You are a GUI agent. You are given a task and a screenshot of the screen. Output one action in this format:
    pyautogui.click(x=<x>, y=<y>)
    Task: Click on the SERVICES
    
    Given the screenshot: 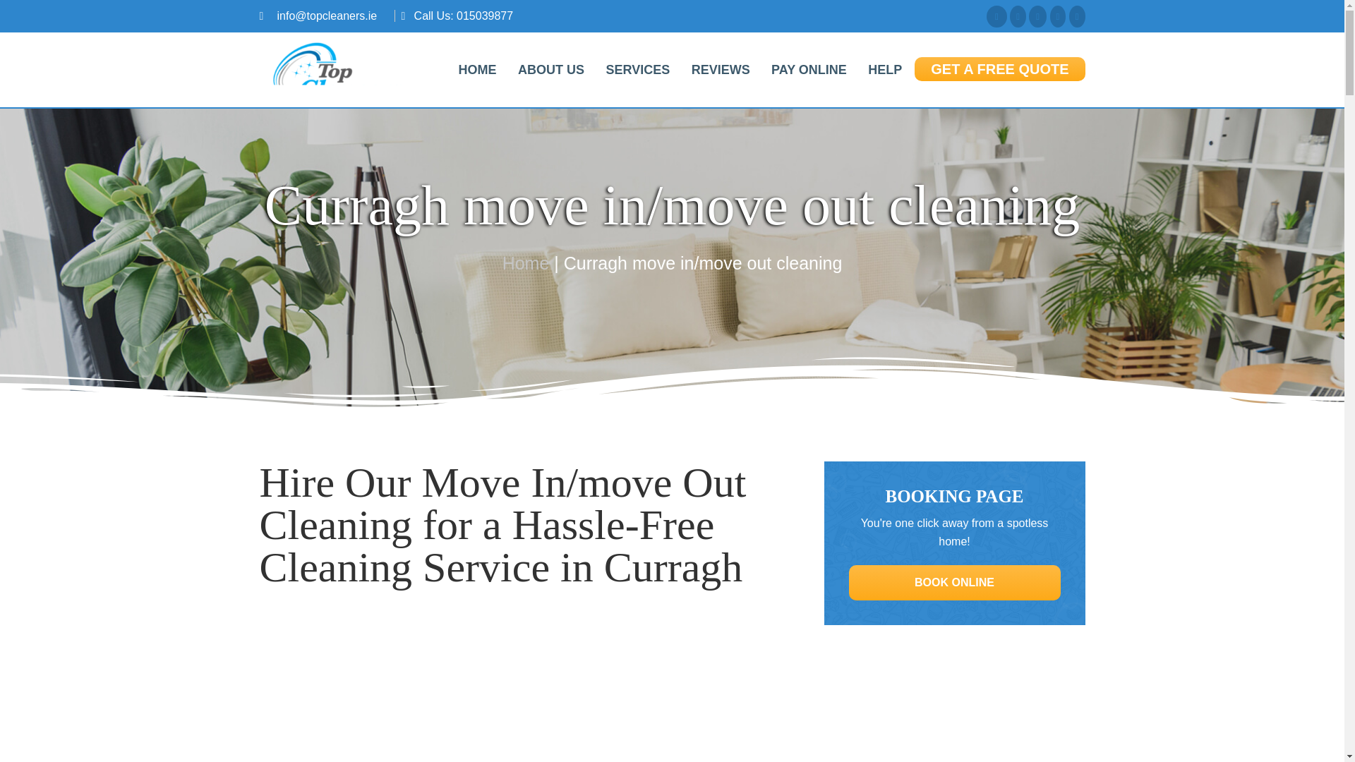 What is the action you would take?
    pyautogui.click(x=637, y=69)
    